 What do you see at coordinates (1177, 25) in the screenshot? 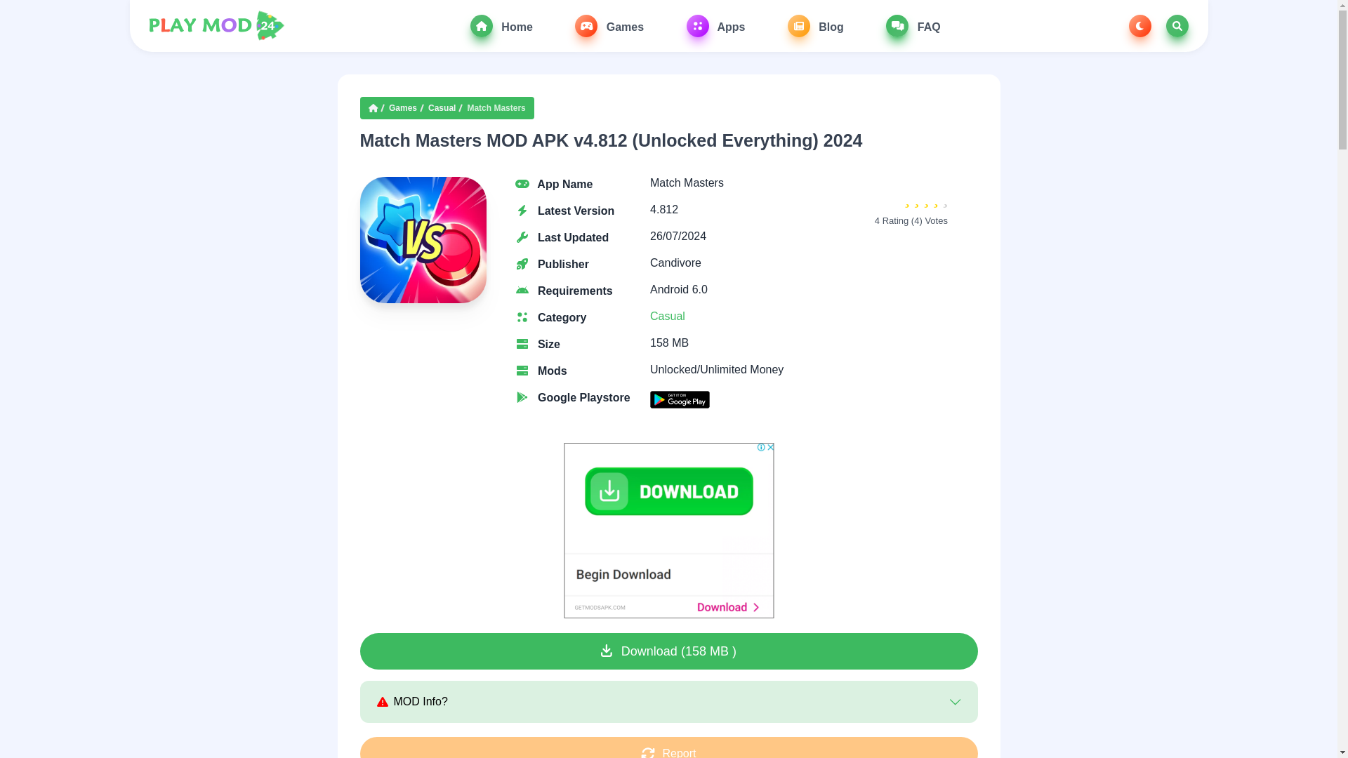
I see `Search` at bounding box center [1177, 25].